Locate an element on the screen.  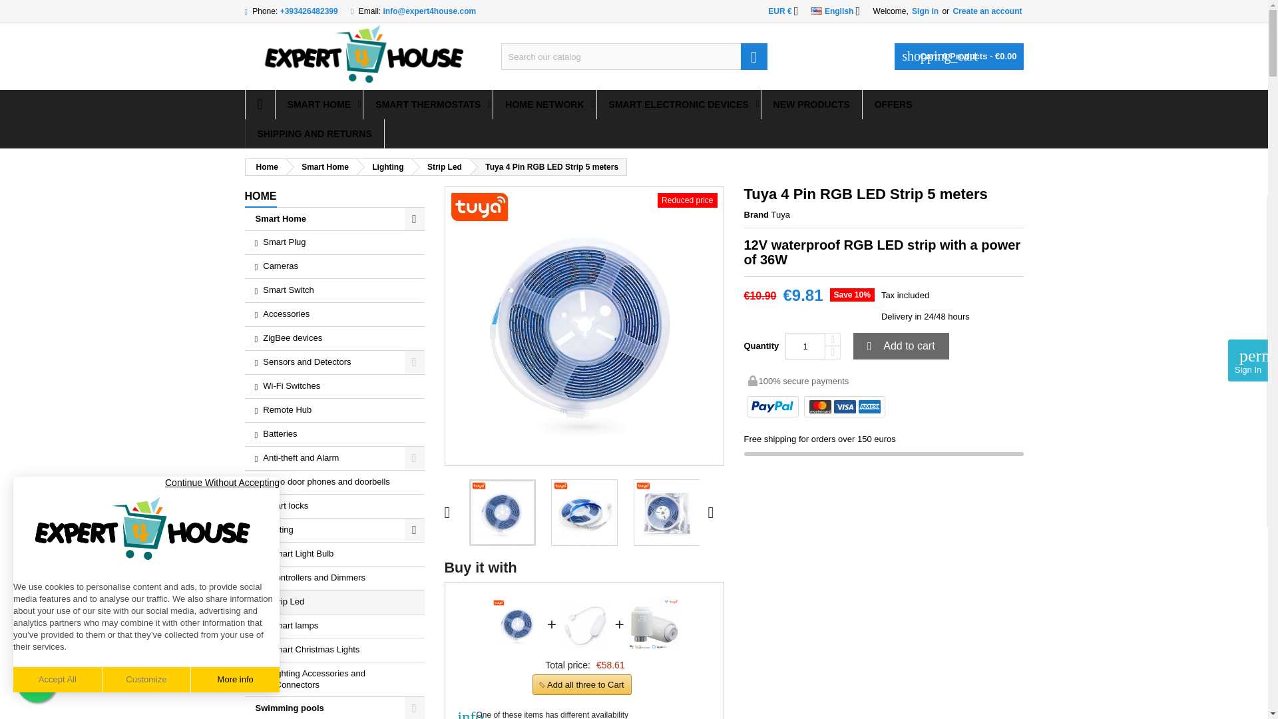
1 is located at coordinates (805, 346).